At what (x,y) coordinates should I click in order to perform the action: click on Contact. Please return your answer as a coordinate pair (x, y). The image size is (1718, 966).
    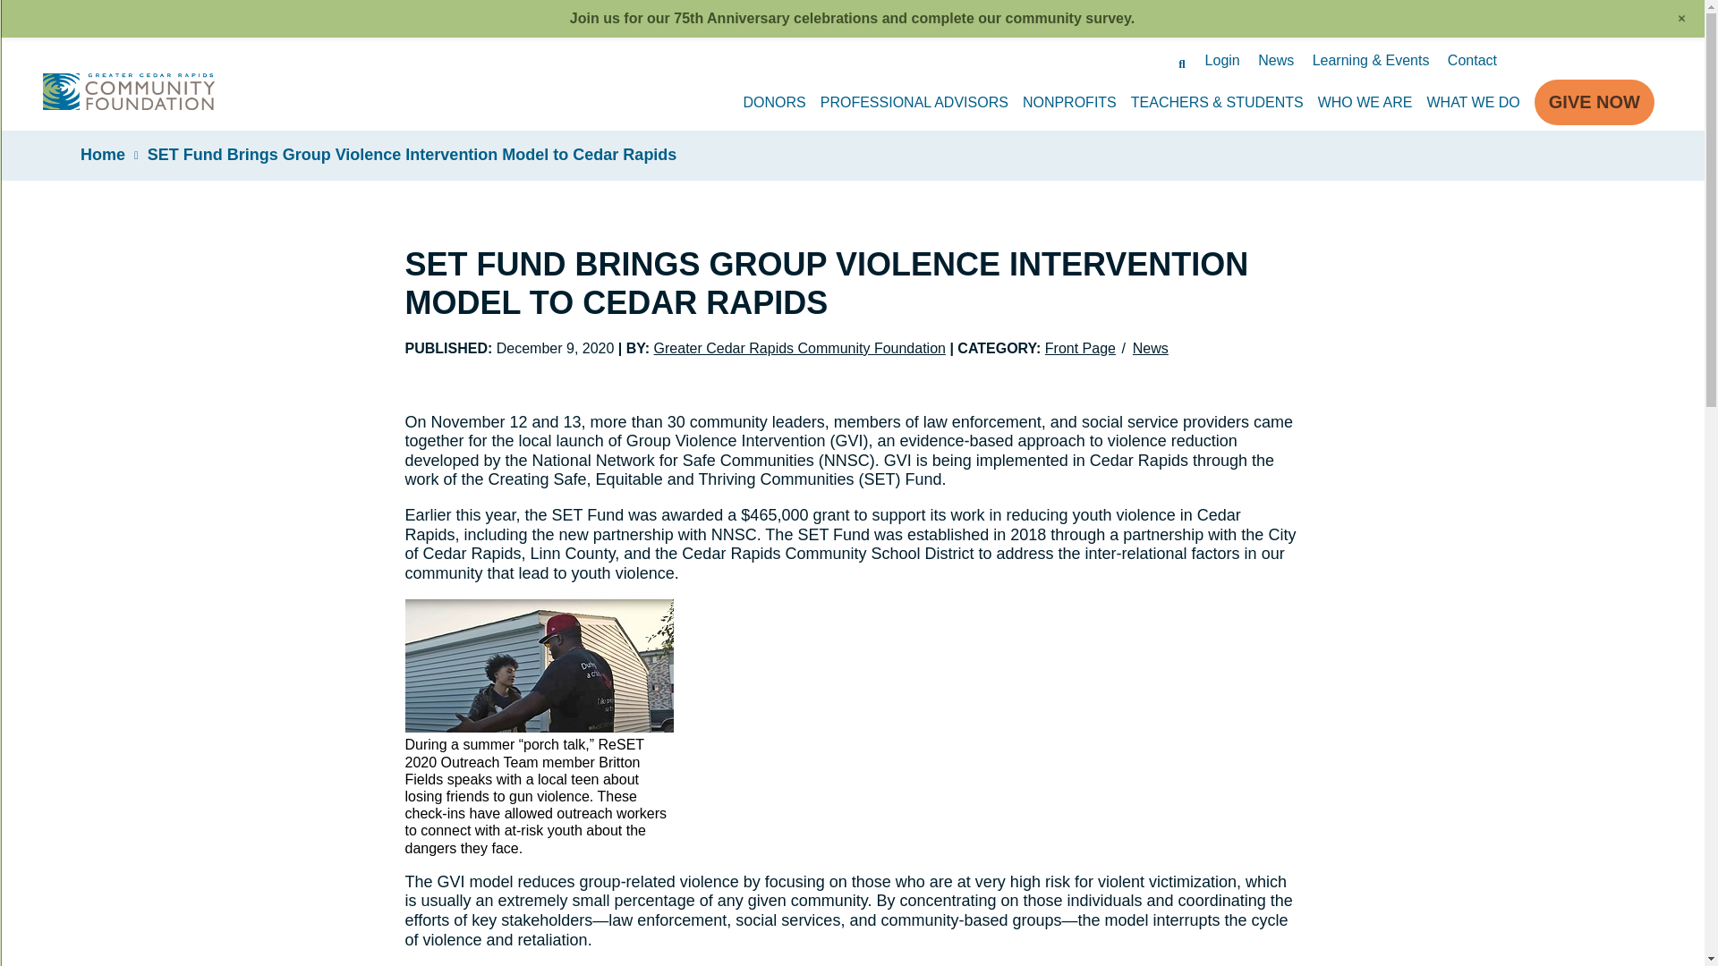
    Looking at the image, I should click on (1472, 60).